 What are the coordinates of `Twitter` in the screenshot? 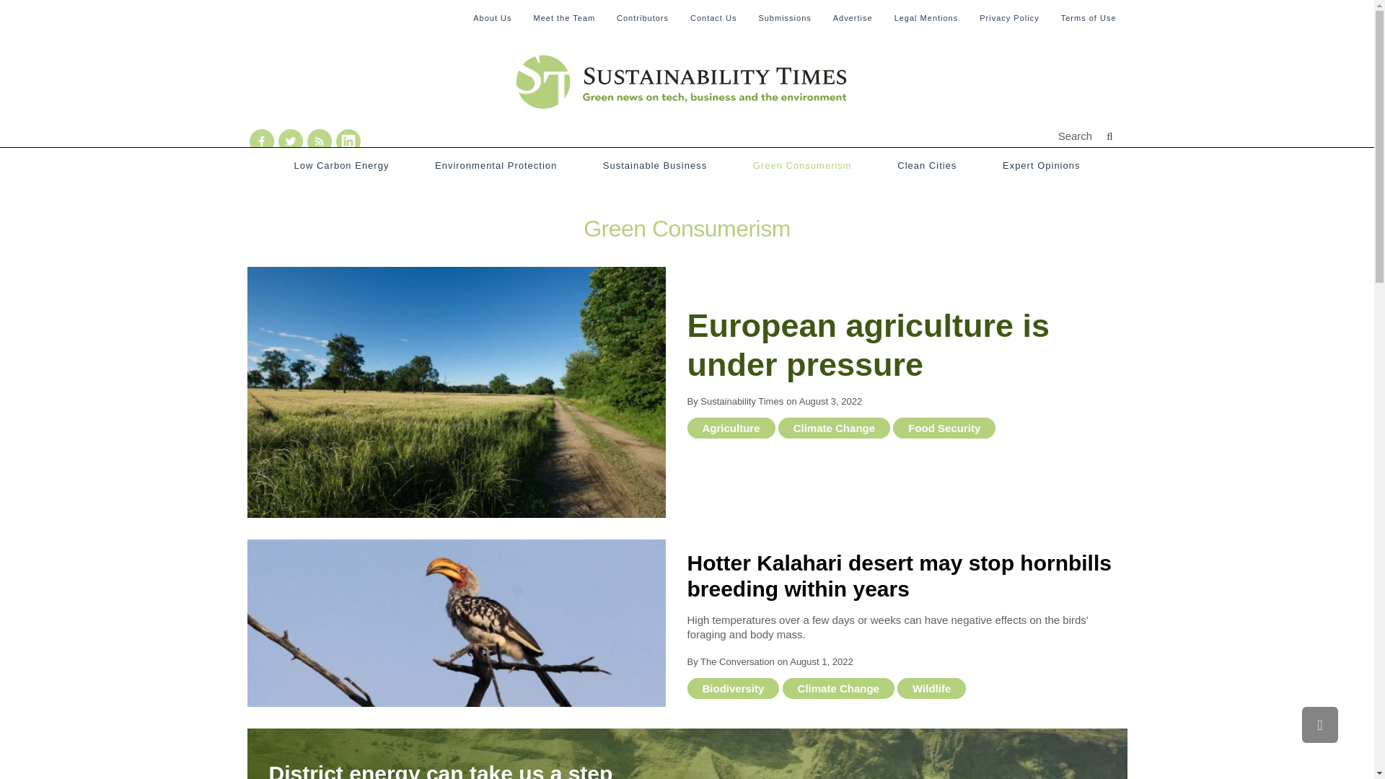 It's located at (290, 141).